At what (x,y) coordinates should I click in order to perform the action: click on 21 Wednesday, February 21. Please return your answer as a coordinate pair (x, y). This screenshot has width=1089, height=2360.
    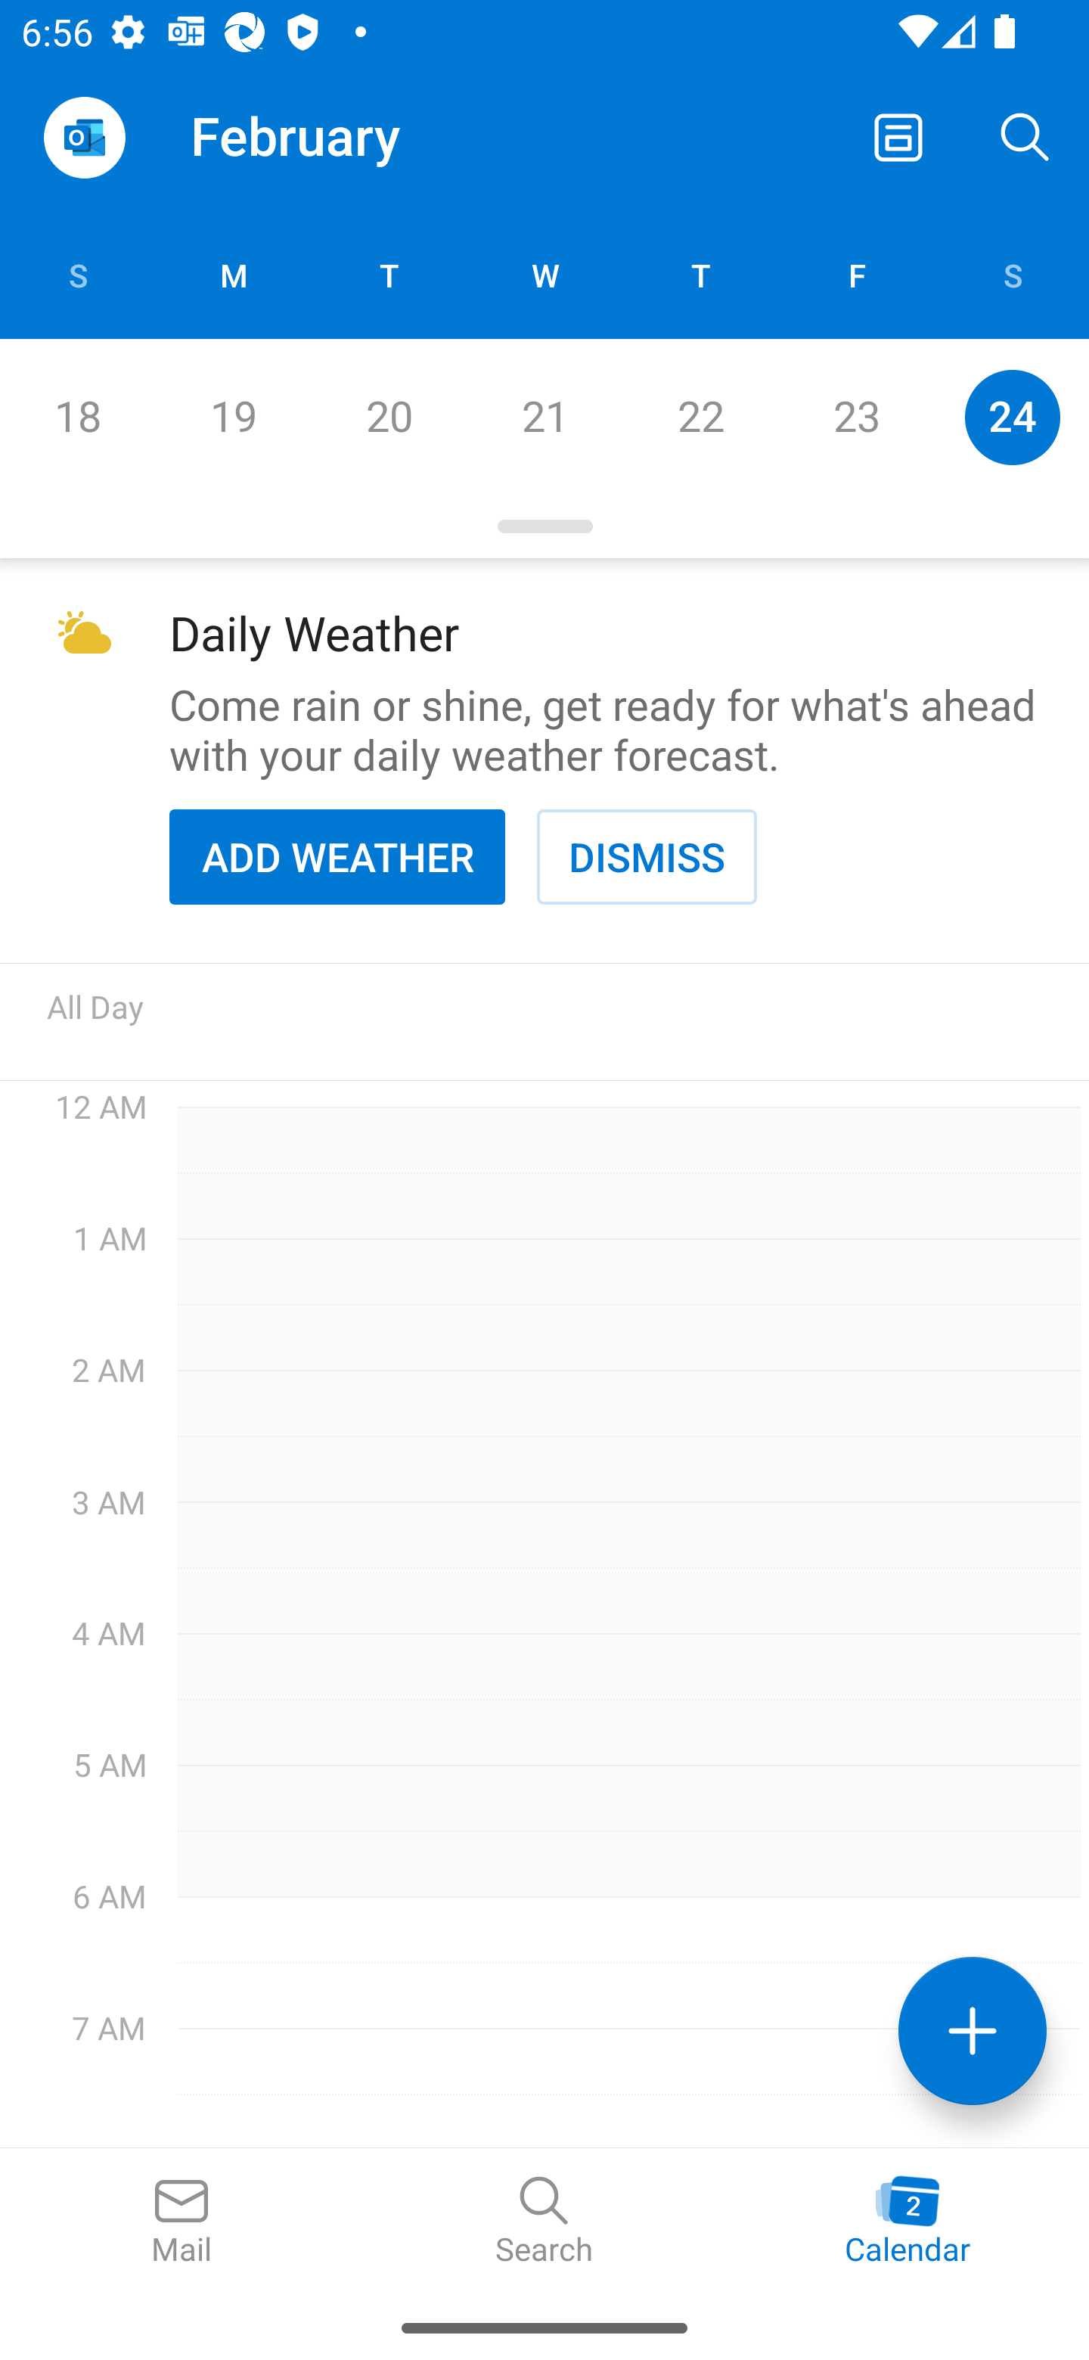
    Looking at the image, I should click on (544, 418).